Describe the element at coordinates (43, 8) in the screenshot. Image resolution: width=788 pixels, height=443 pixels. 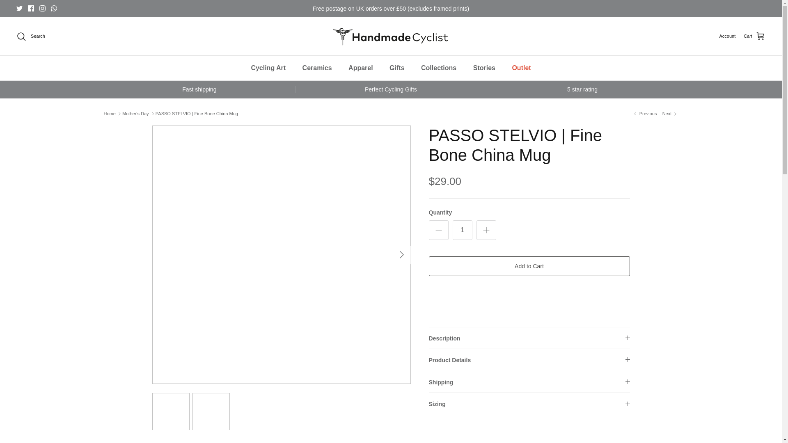
I see `Instagram` at that location.